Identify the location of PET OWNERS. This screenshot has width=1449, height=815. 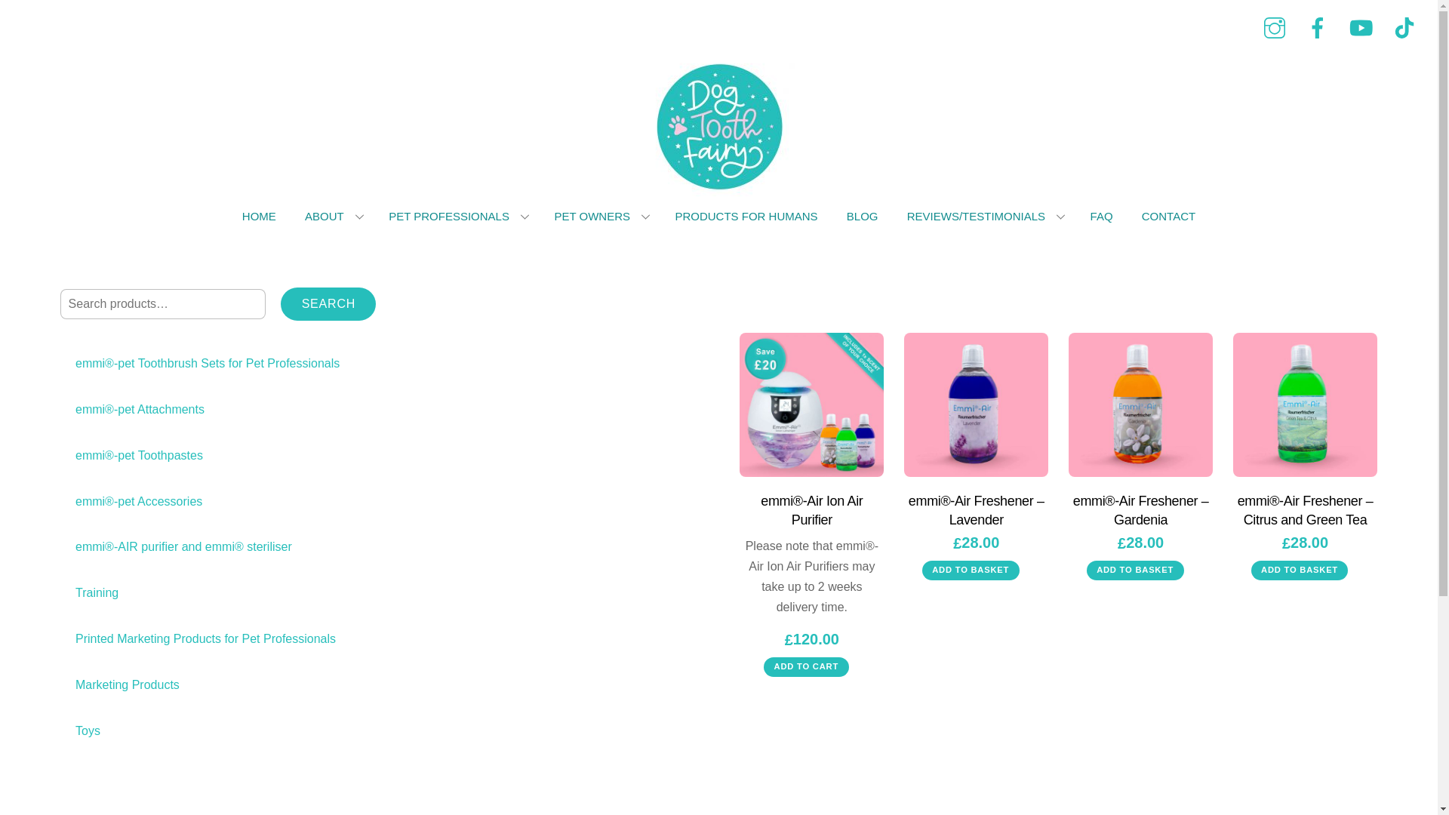
(601, 216).